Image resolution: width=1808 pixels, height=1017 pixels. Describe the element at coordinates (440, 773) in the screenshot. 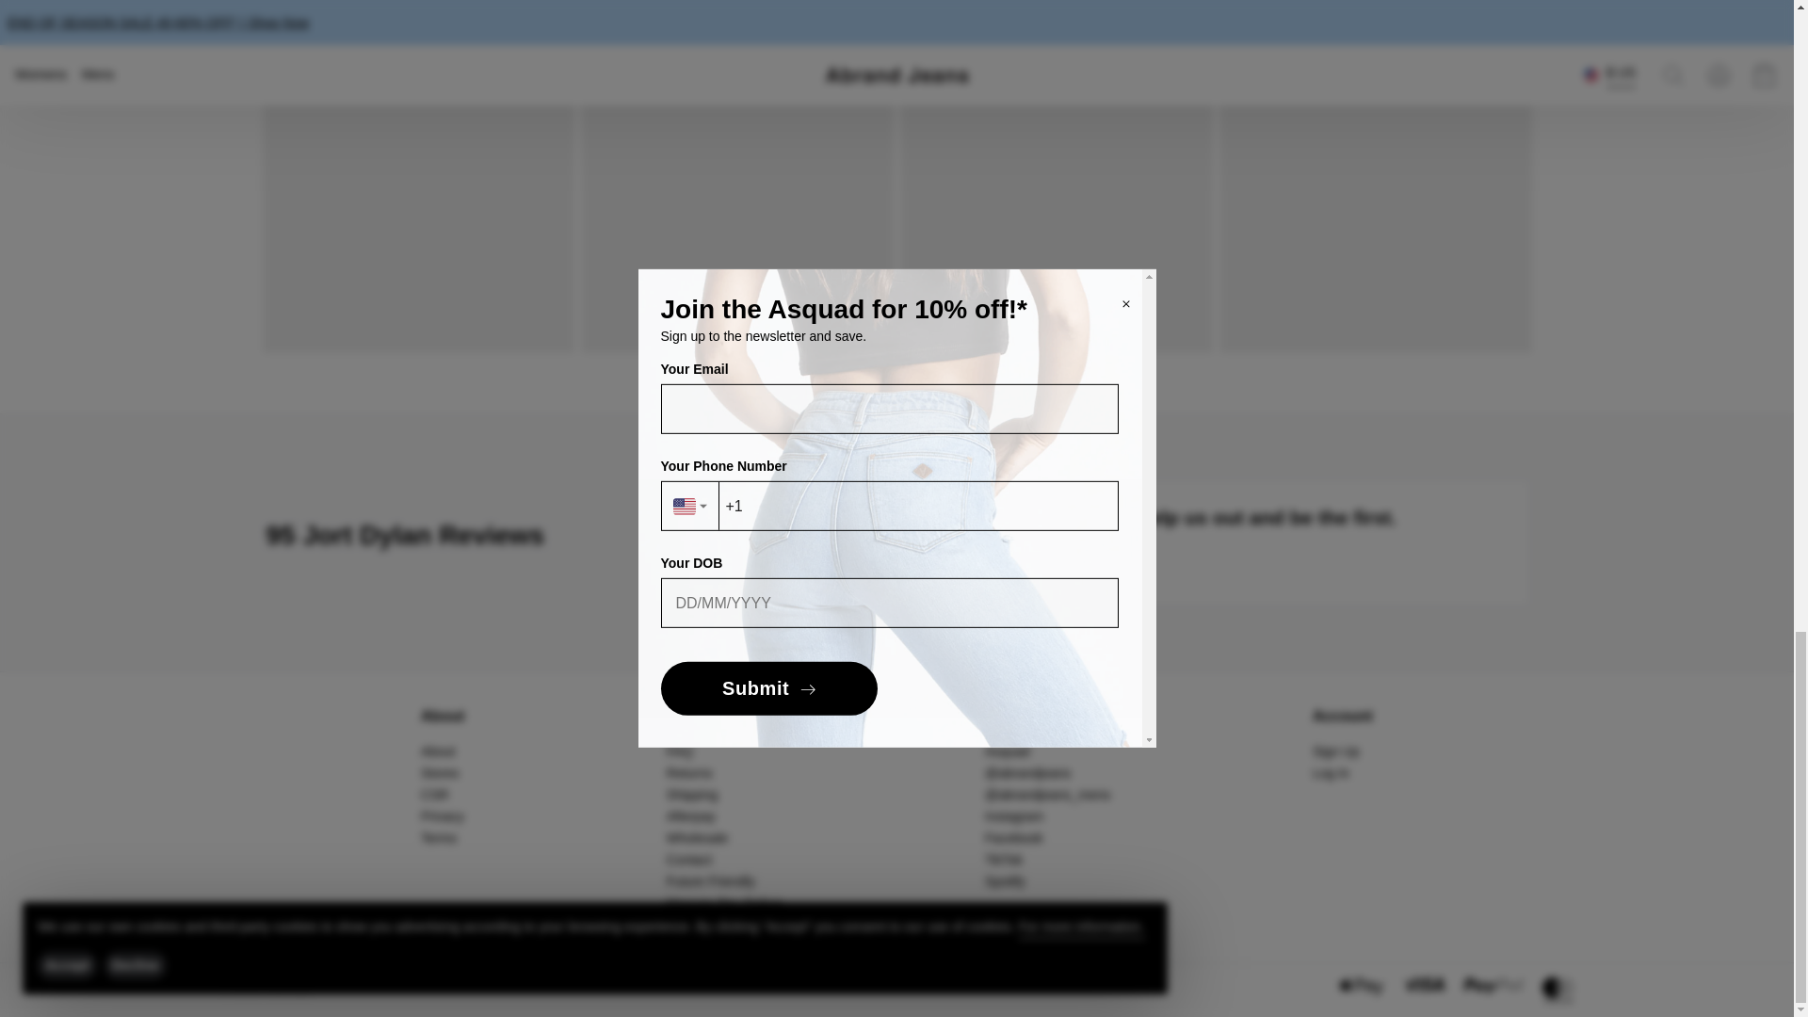

I see `Stores` at that location.